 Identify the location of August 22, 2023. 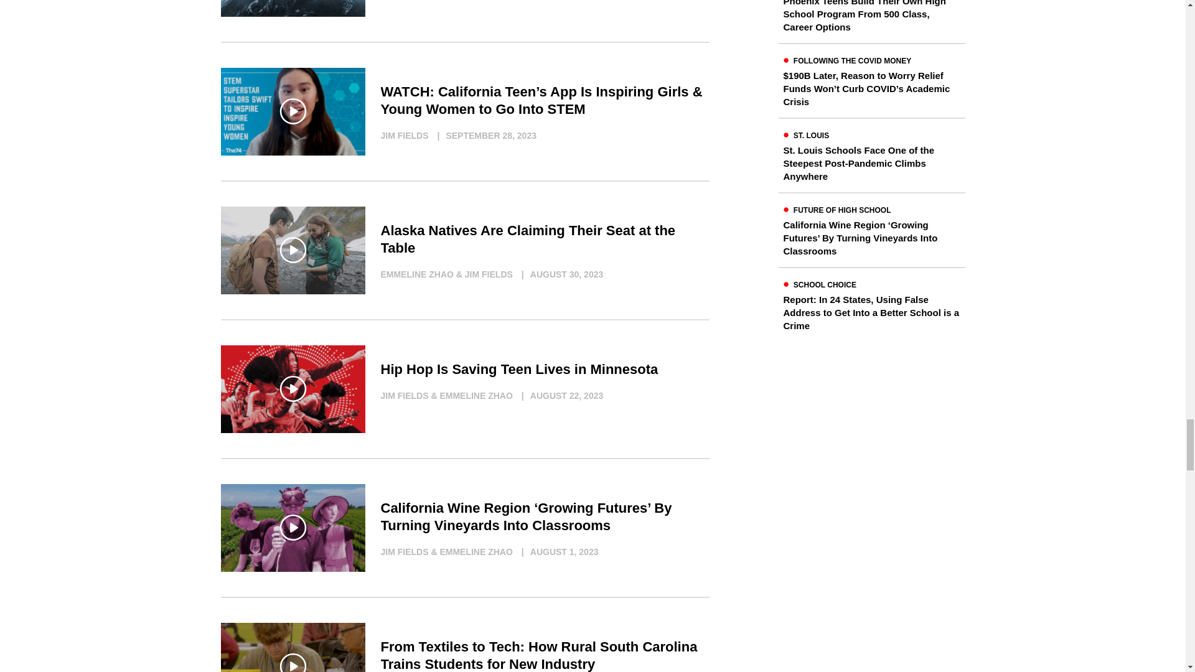
(559, 396).